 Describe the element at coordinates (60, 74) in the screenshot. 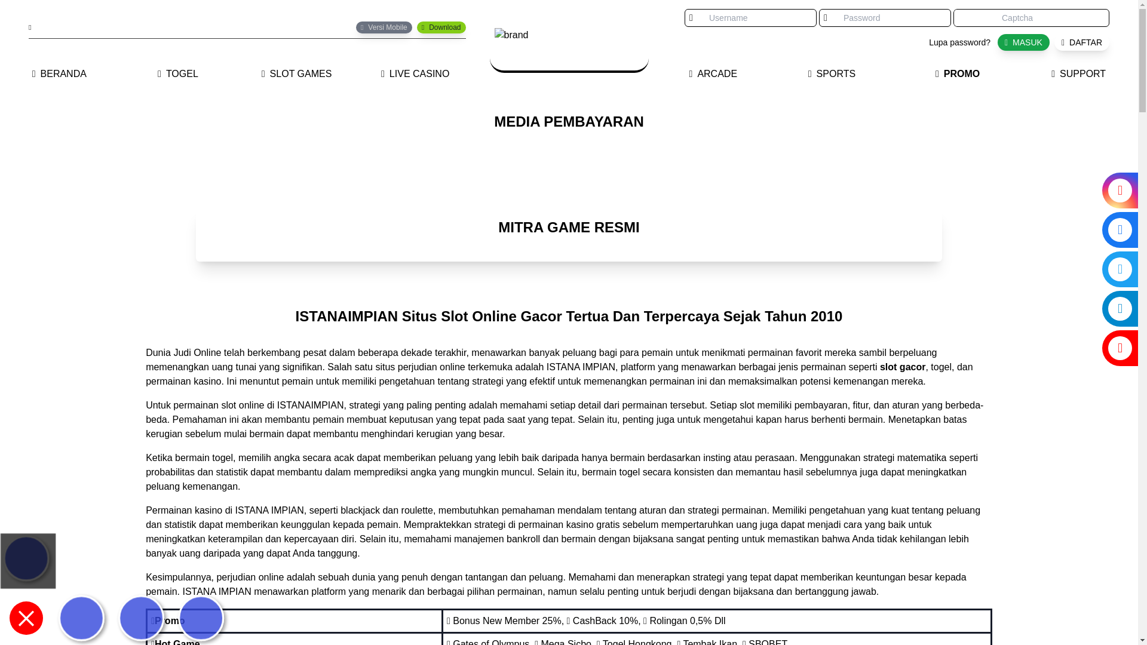

I see `BERANDA` at that location.